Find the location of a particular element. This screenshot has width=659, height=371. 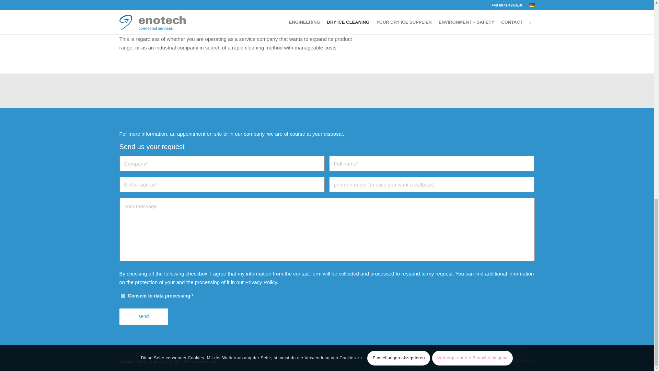

Privacy Policy is located at coordinates (261, 282).